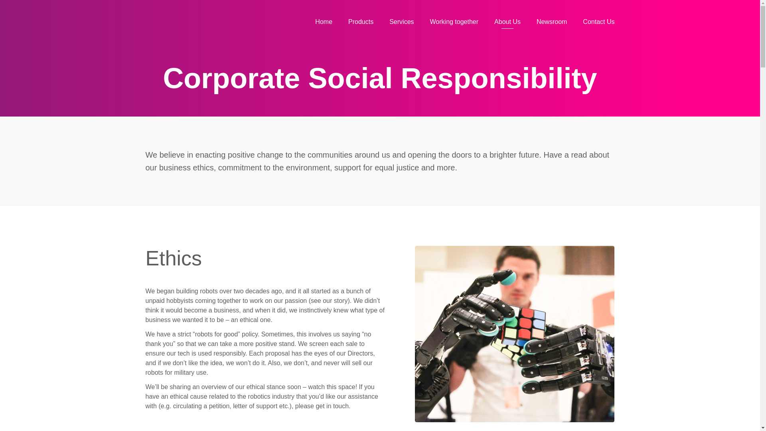 This screenshot has width=766, height=431. I want to click on Products, so click(361, 22).